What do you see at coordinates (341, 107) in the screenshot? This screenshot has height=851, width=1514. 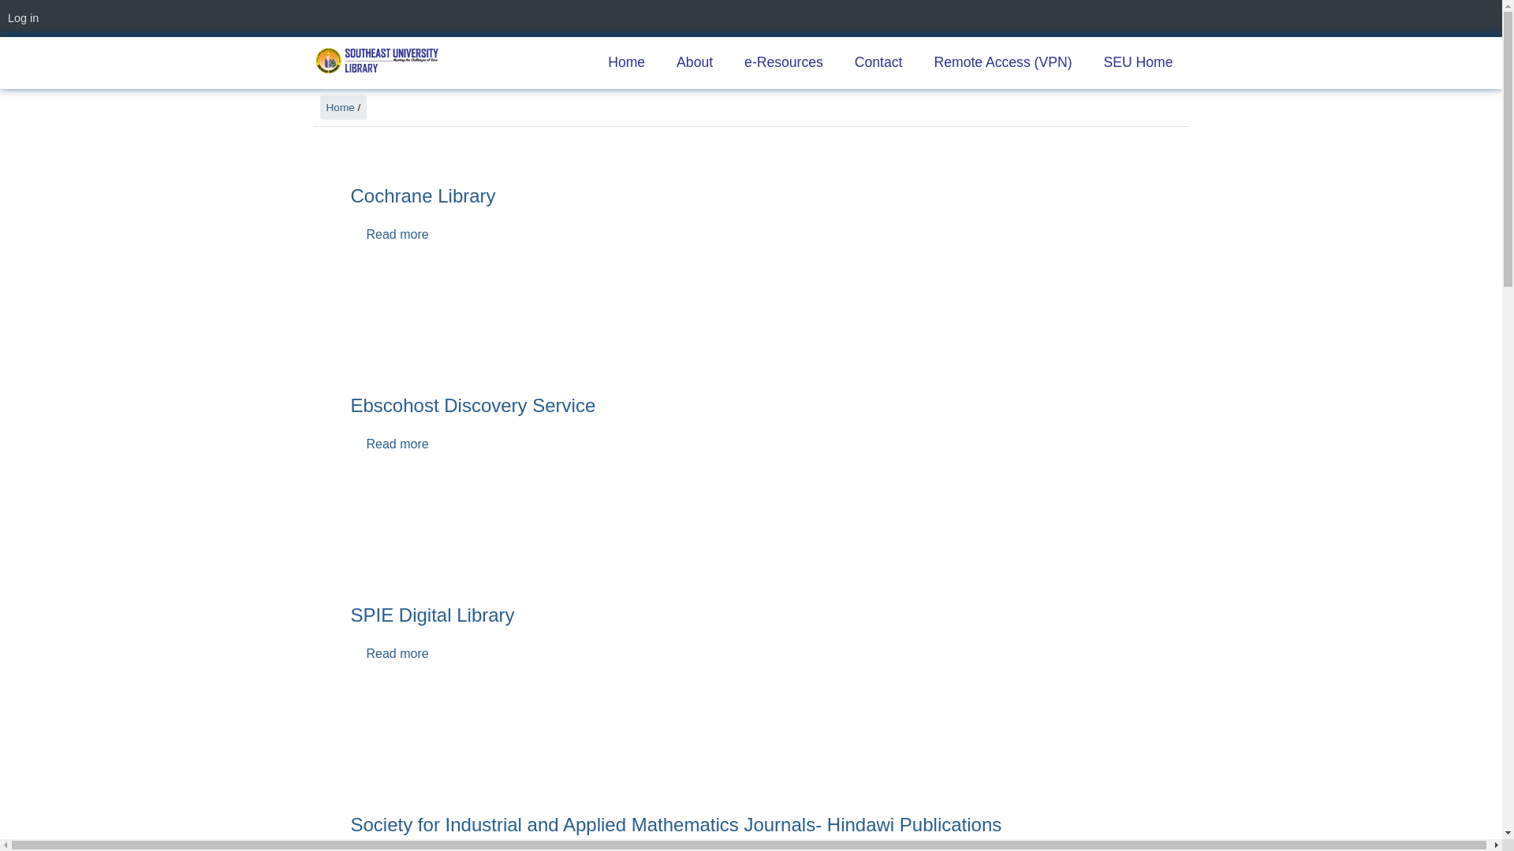 I see `Home` at bounding box center [341, 107].